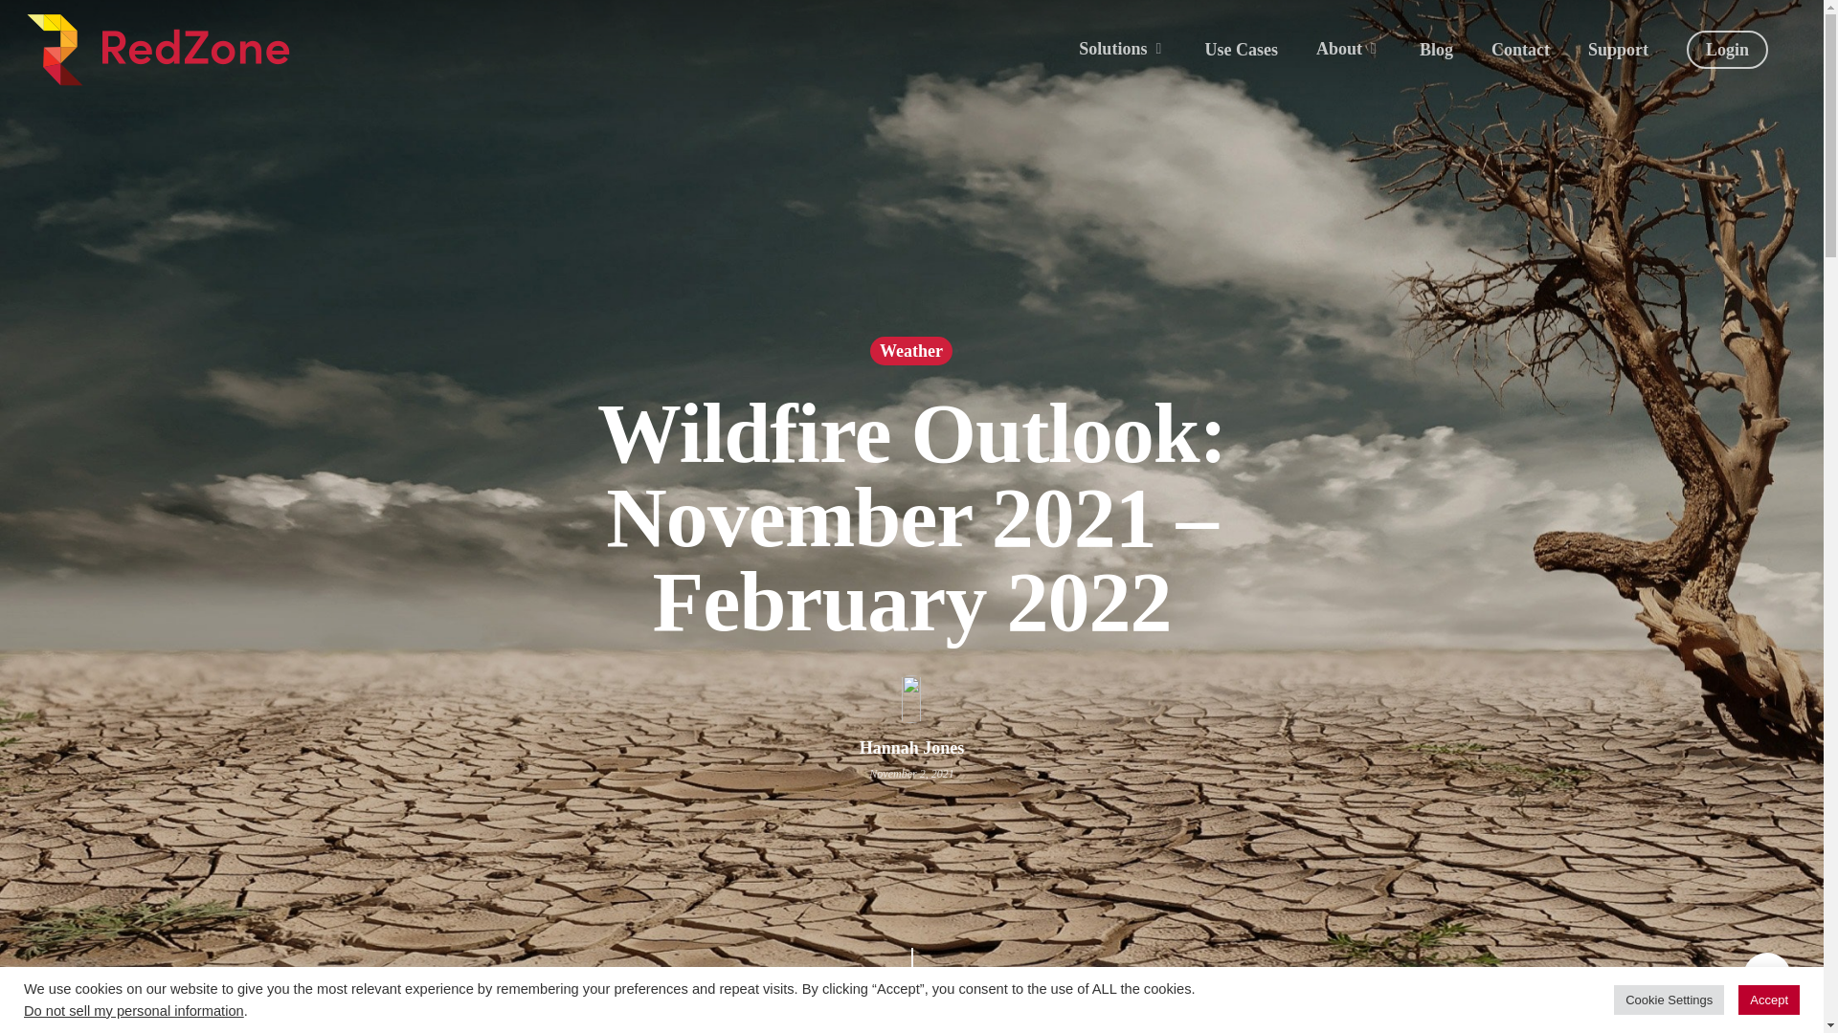 The image size is (1838, 1033). Describe the element at coordinates (1618, 50) in the screenshot. I see `Support` at that location.